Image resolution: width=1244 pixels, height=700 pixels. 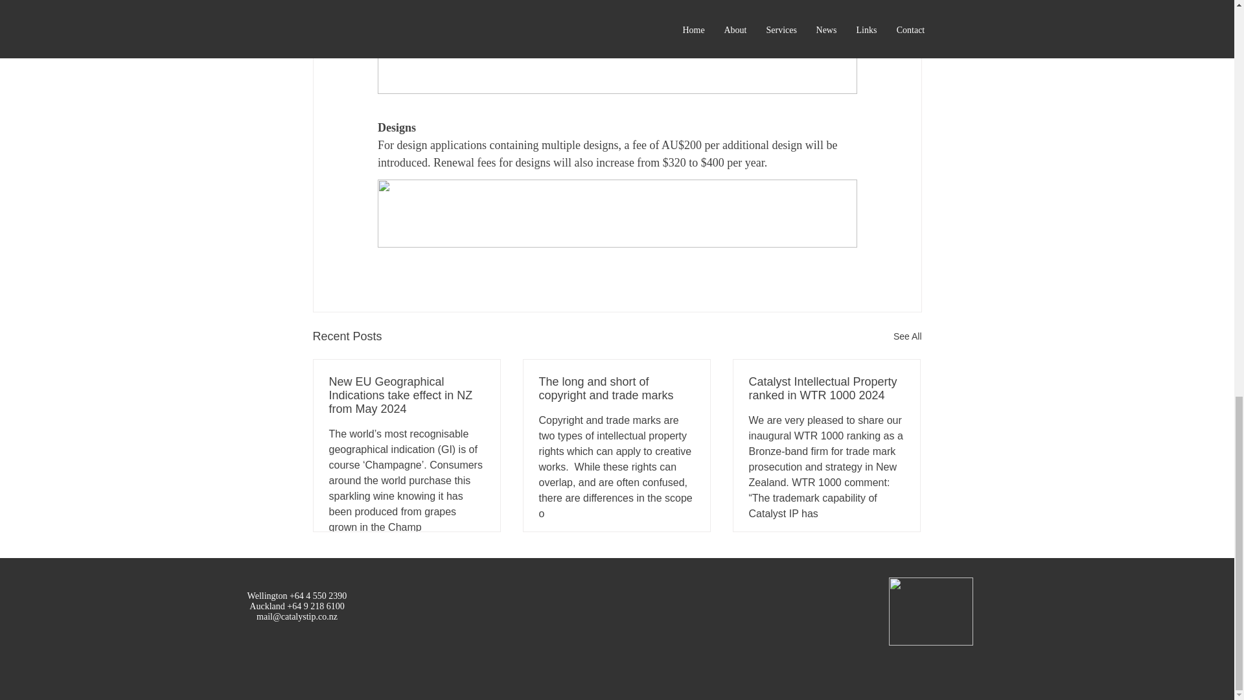 I want to click on See All, so click(x=907, y=336).